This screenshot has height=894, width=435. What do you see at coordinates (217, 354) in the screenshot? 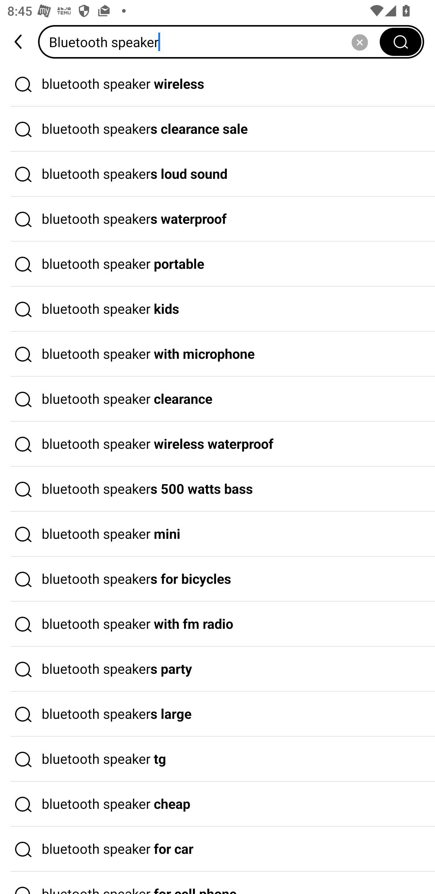
I see `bluetooth speaker with microphone` at bounding box center [217, 354].